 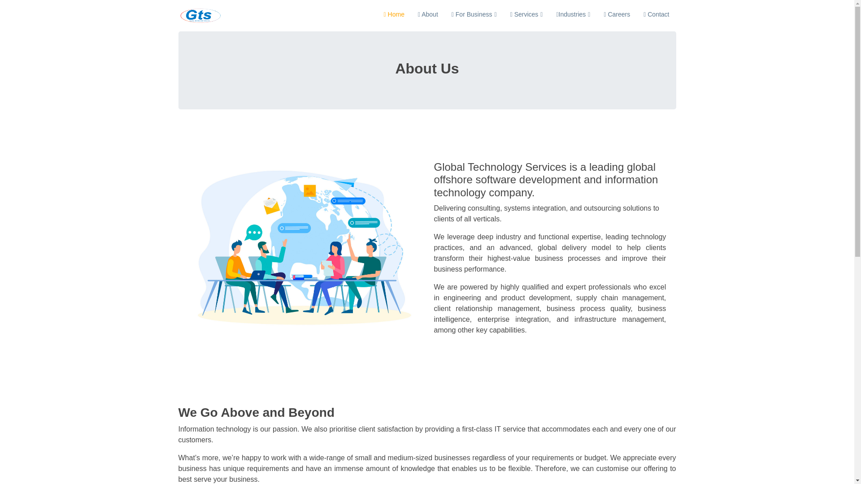 I want to click on Careers, so click(x=617, y=14).